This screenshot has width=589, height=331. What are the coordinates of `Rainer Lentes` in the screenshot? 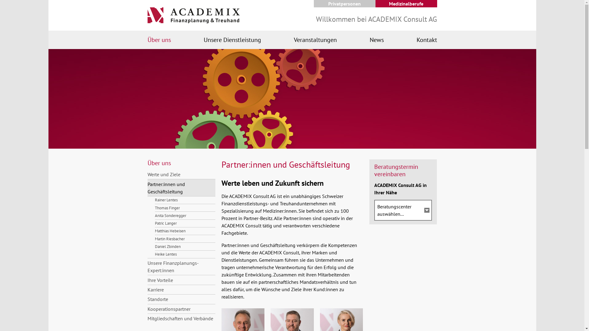 It's located at (185, 200).